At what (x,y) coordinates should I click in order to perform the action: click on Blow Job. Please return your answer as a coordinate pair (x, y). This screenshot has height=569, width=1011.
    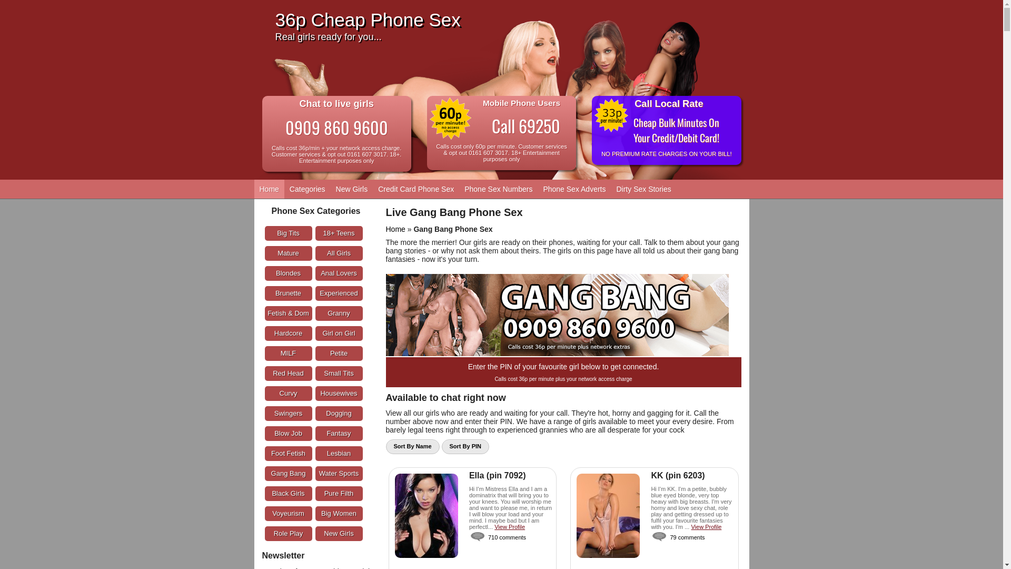
    Looking at the image, I should click on (288, 434).